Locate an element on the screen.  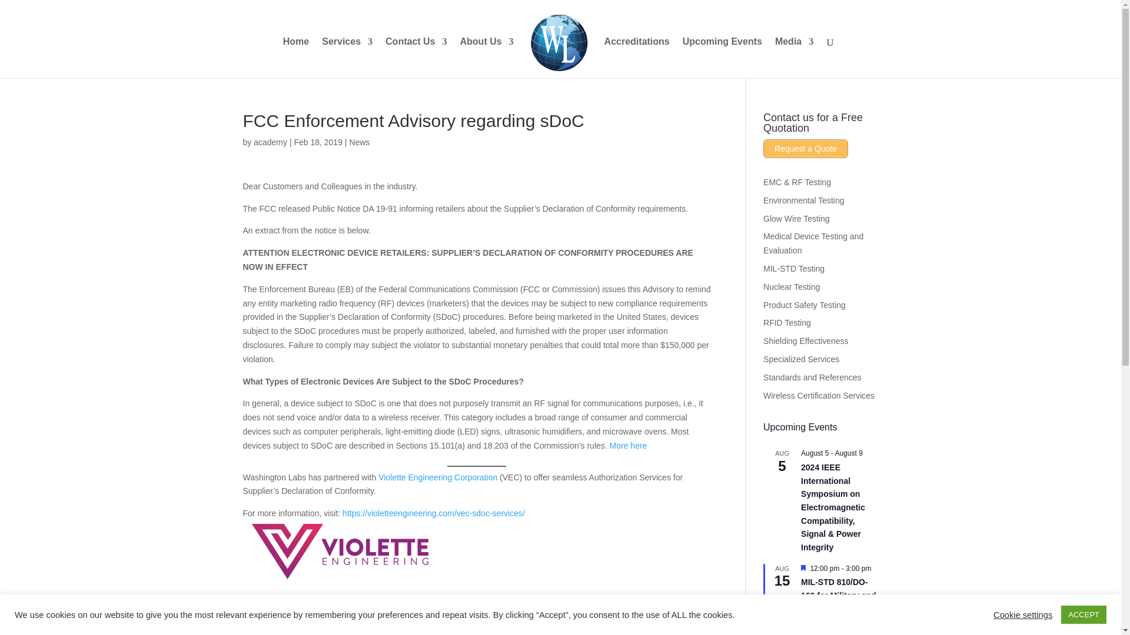
Contact Us is located at coordinates (416, 58).